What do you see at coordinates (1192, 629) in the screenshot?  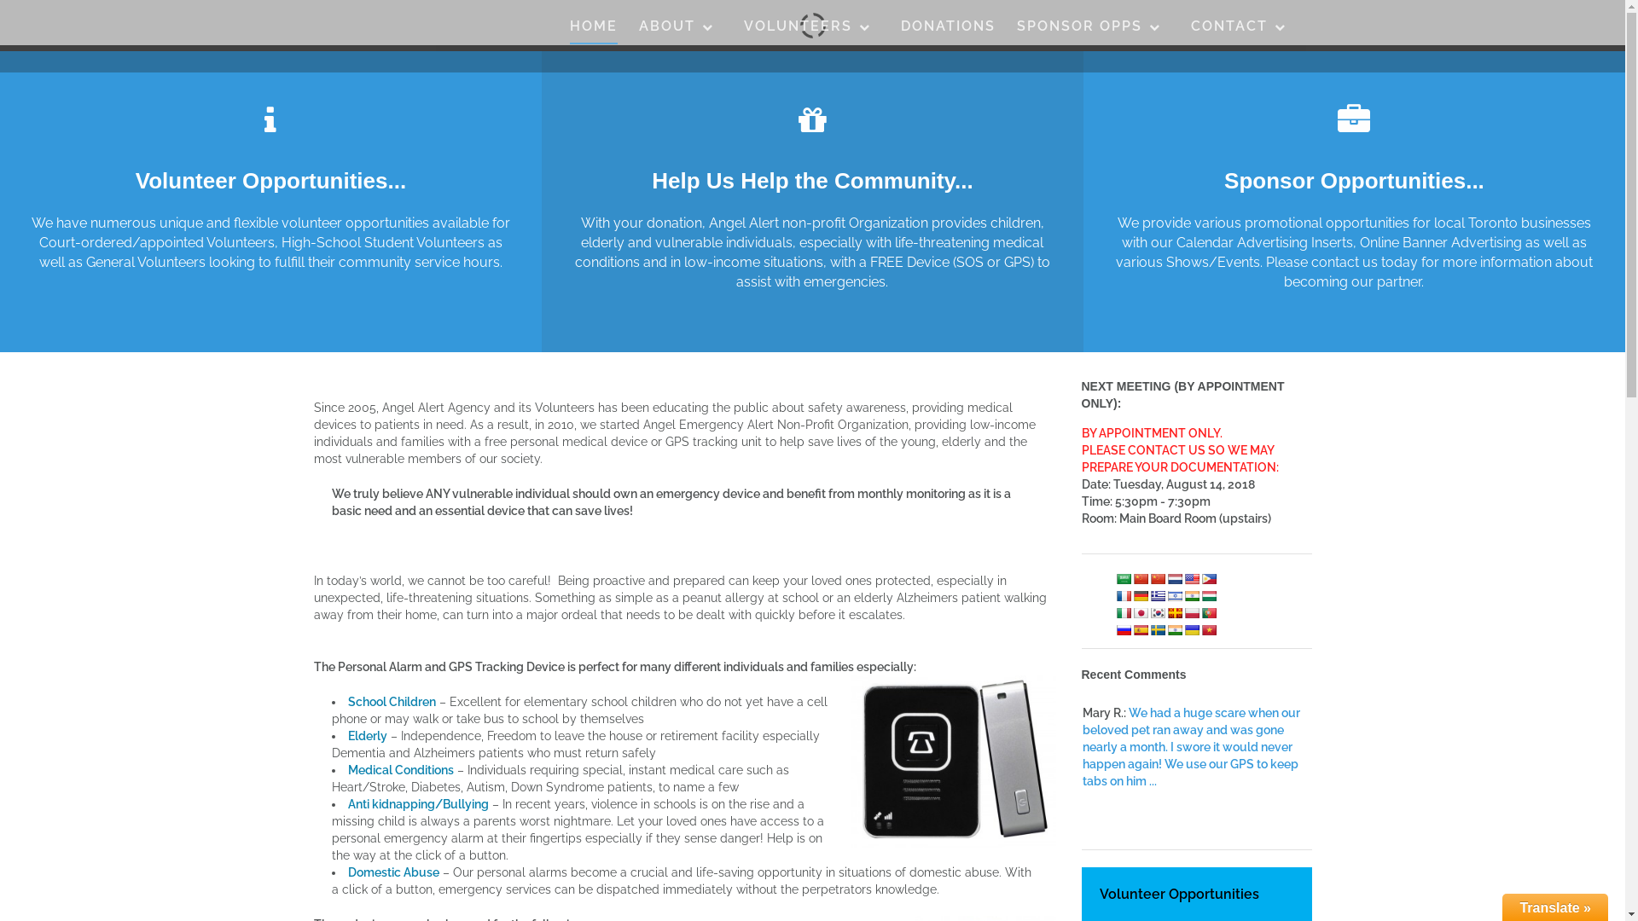 I see `Ukranian` at bounding box center [1192, 629].